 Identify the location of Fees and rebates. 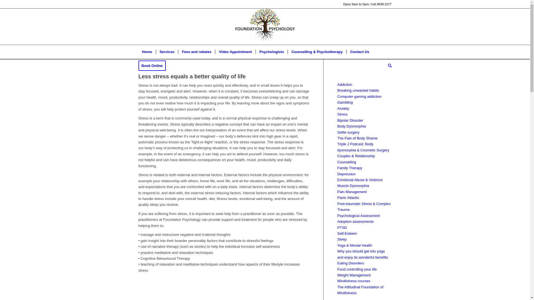
(196, 52).